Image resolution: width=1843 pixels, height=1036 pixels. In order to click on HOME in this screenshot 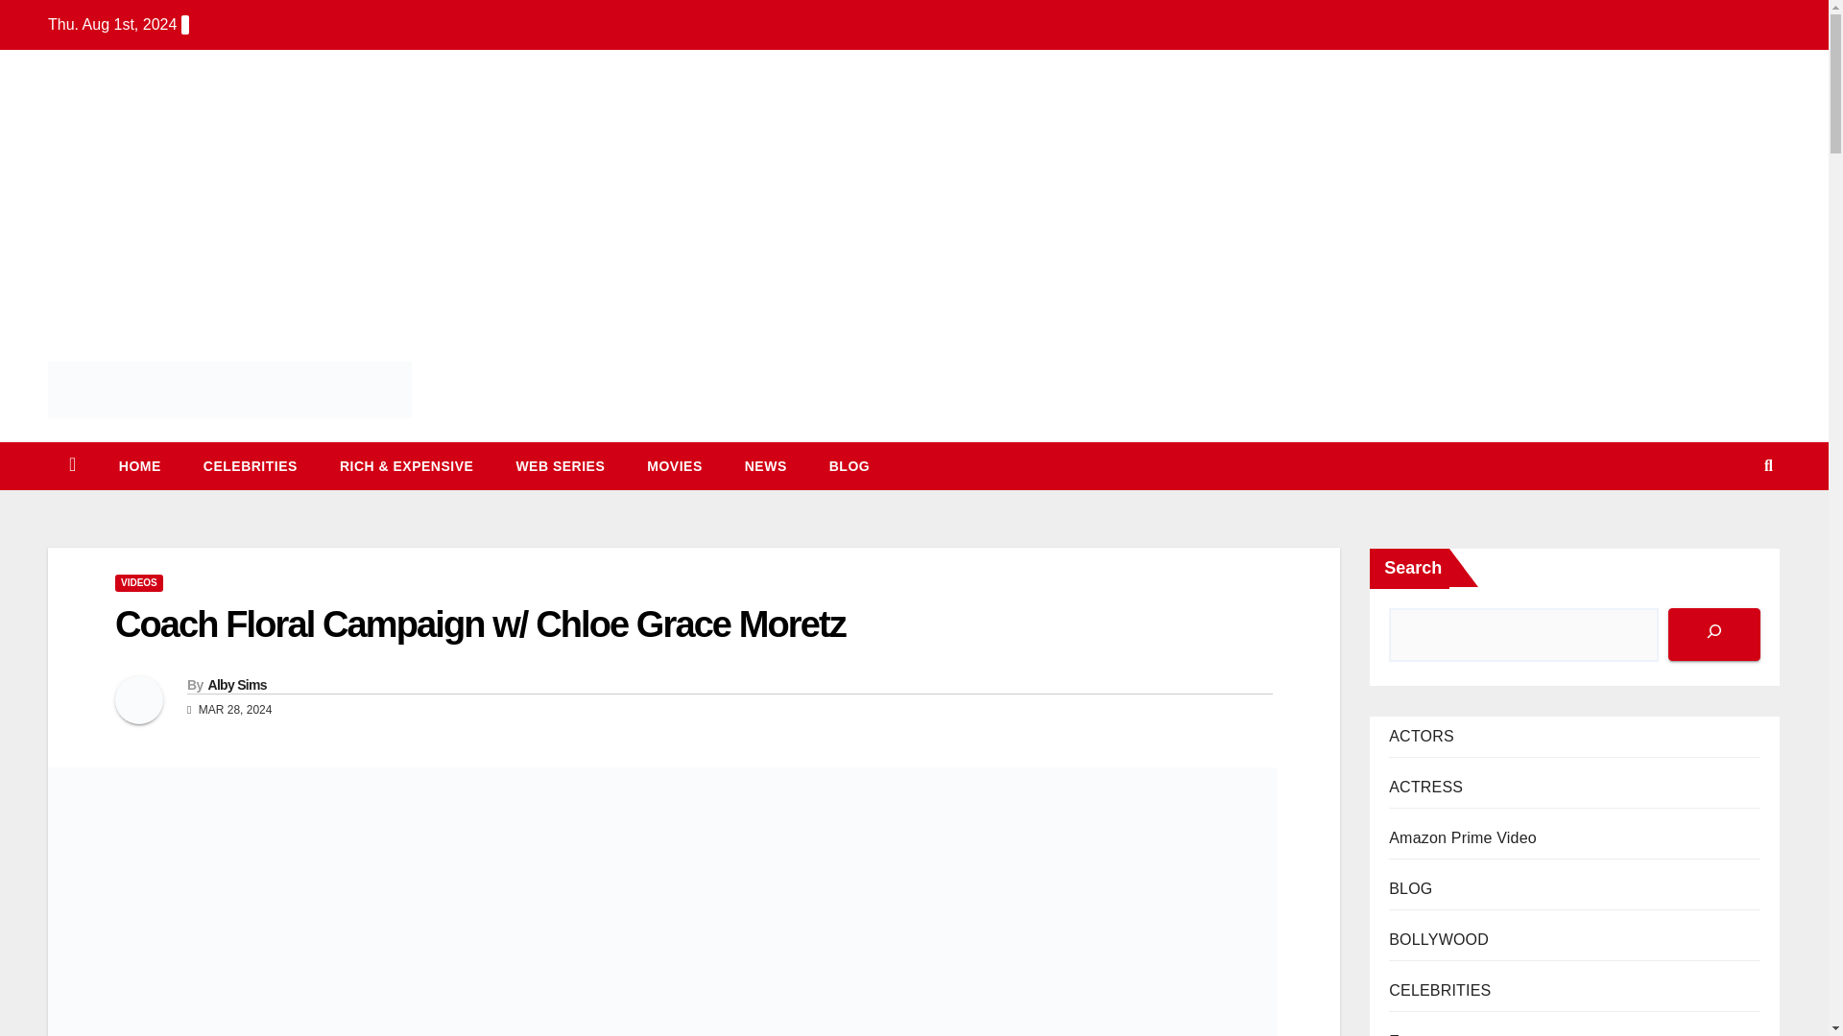, I will do `click(140, 466)`.